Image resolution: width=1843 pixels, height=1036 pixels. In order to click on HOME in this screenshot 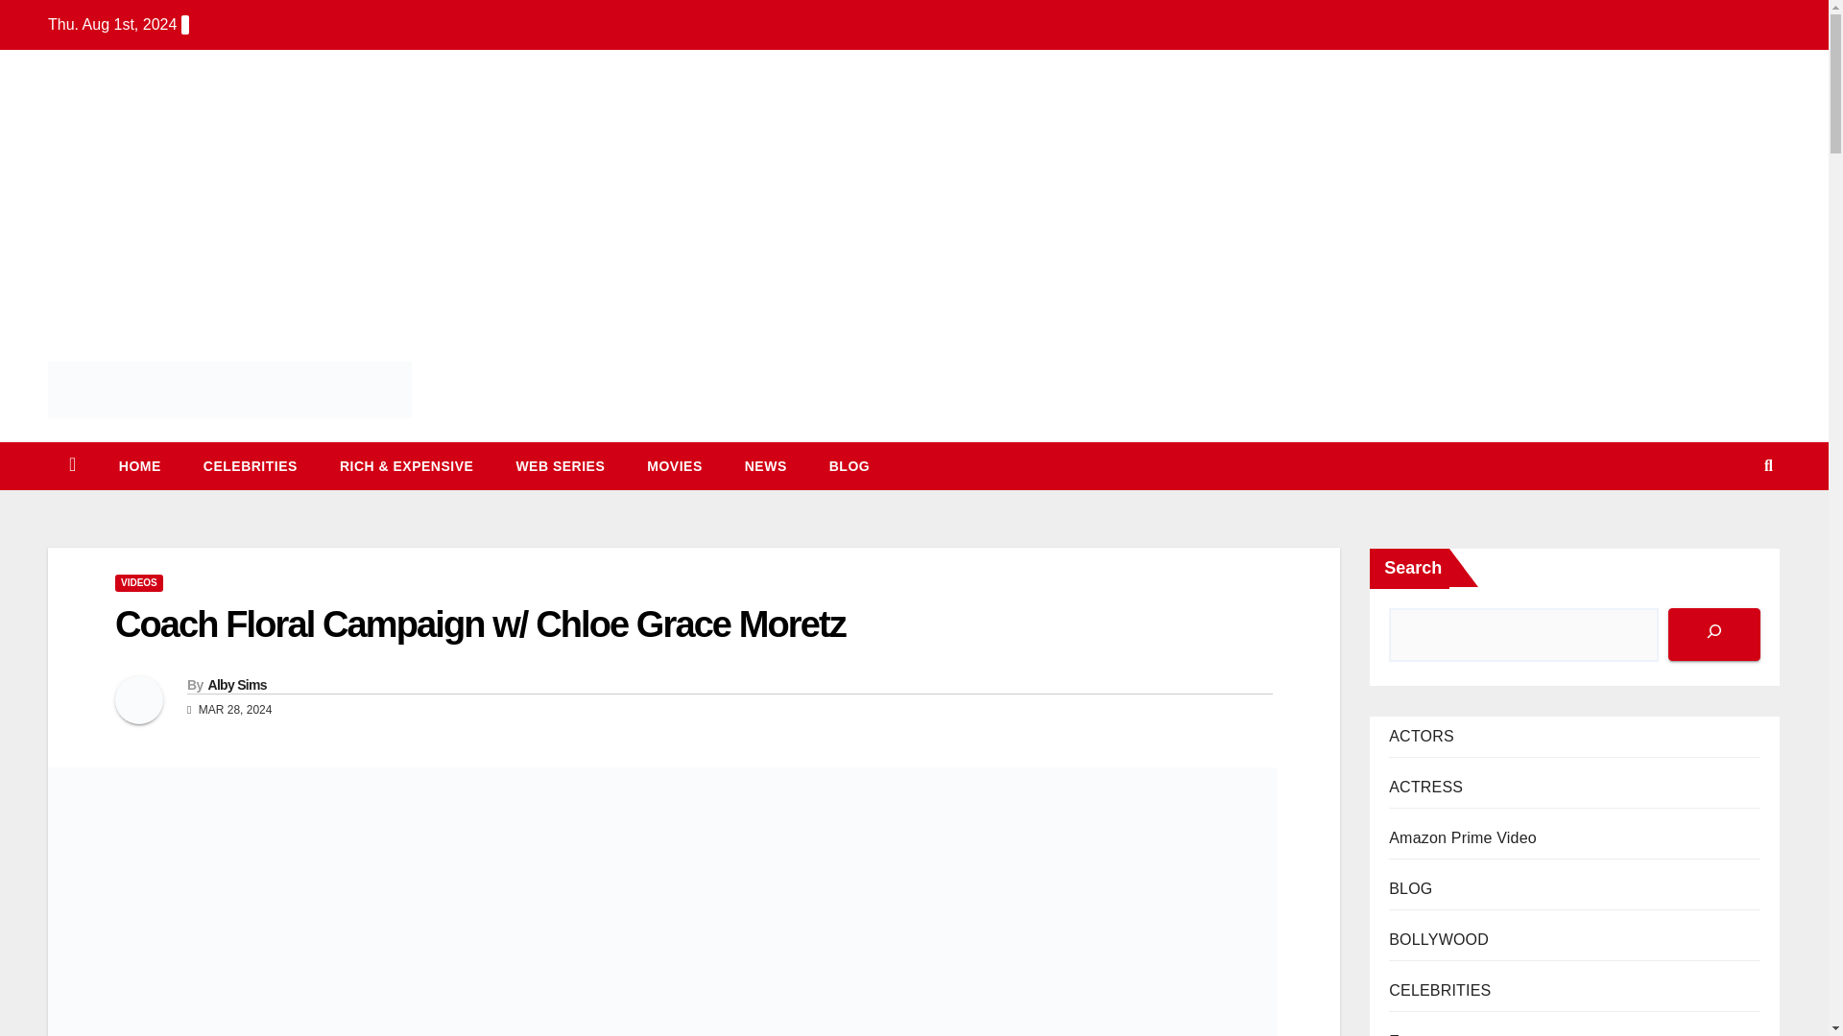, I will do `click(140, 466)`.